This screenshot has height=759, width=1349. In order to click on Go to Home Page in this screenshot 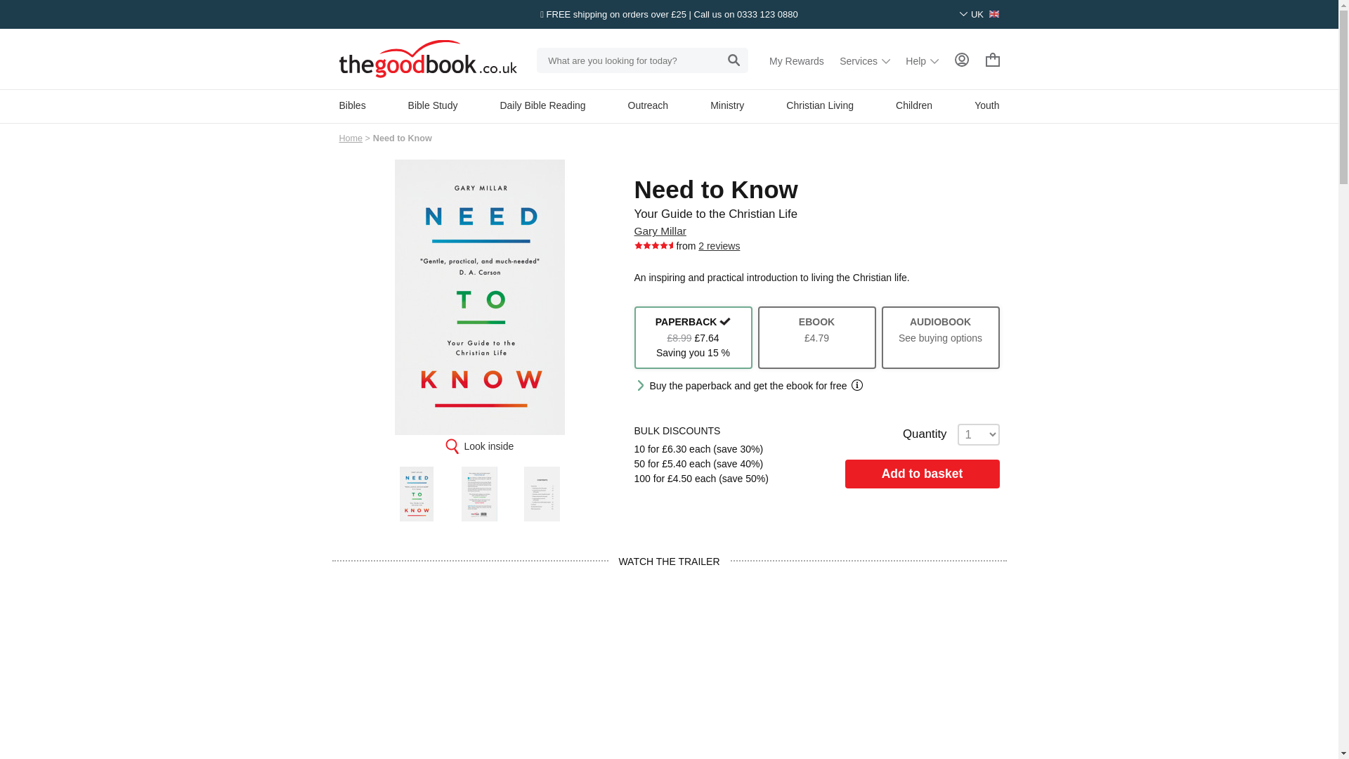, I will do `click(350, 138)`.